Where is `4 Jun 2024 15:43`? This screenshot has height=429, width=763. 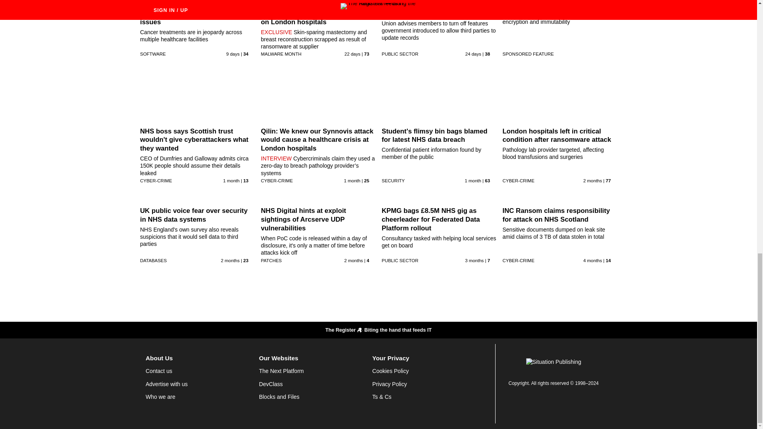
4 Jun 2024 15:43 is located at coordinates (593, 181).